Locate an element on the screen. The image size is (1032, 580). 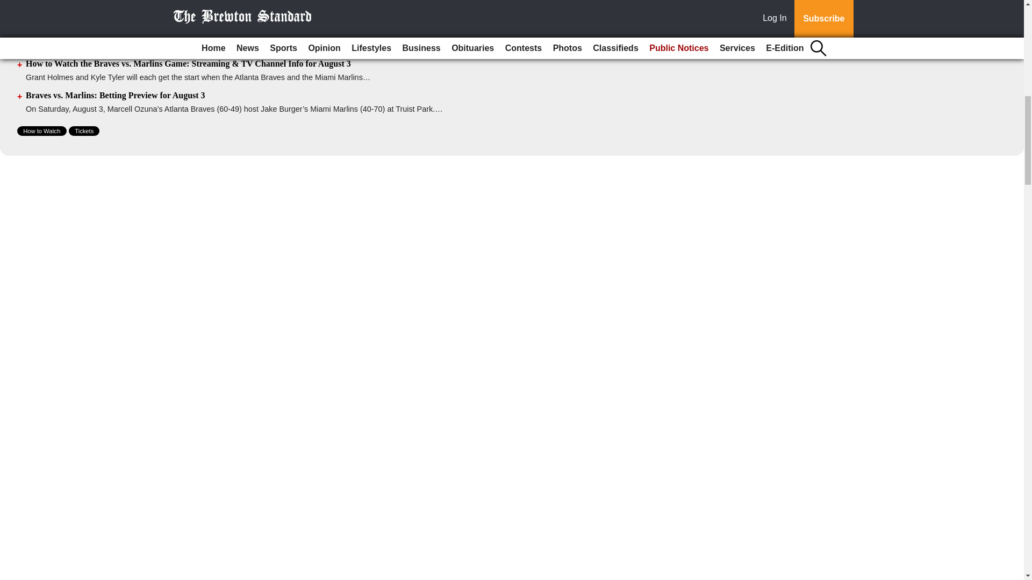
Braves vs. Marlins: Betting Preview for August 3 is located at coordinates (116, 95).